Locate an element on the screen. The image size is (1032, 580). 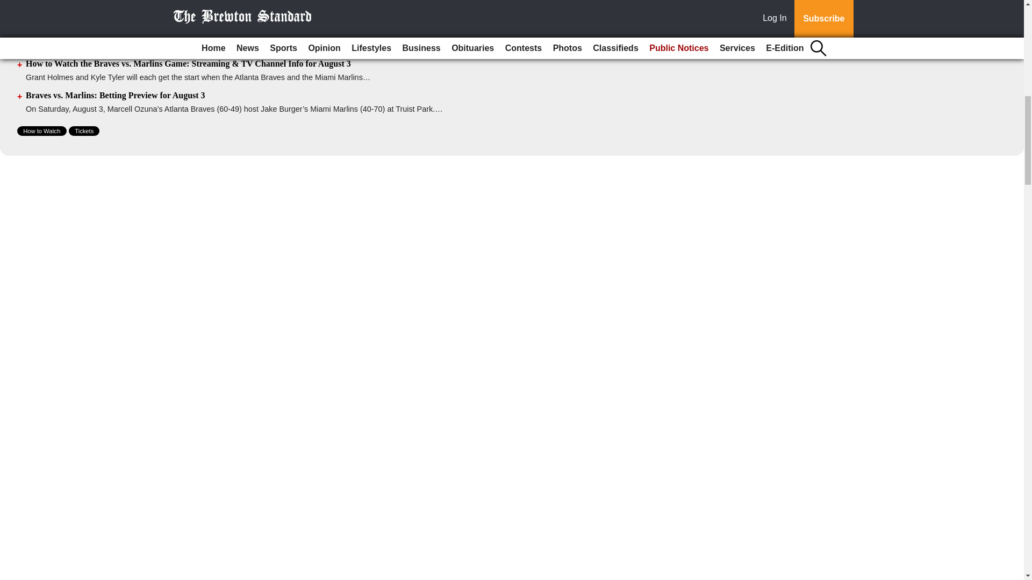
Braves vs. Marlins: Betting Preview for August 3 is located at coordinates (116, 95).